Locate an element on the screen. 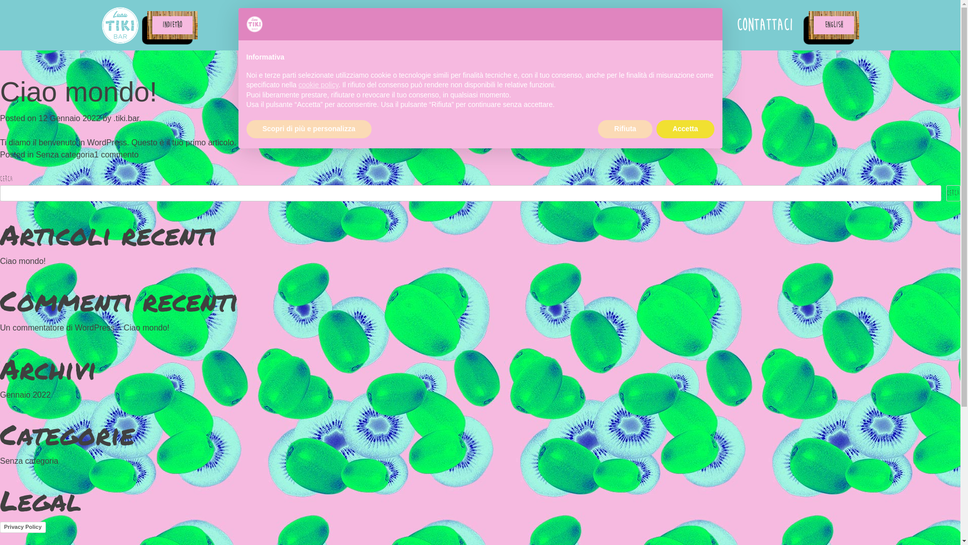  Rifiuta is located at coordinates (625, 129).